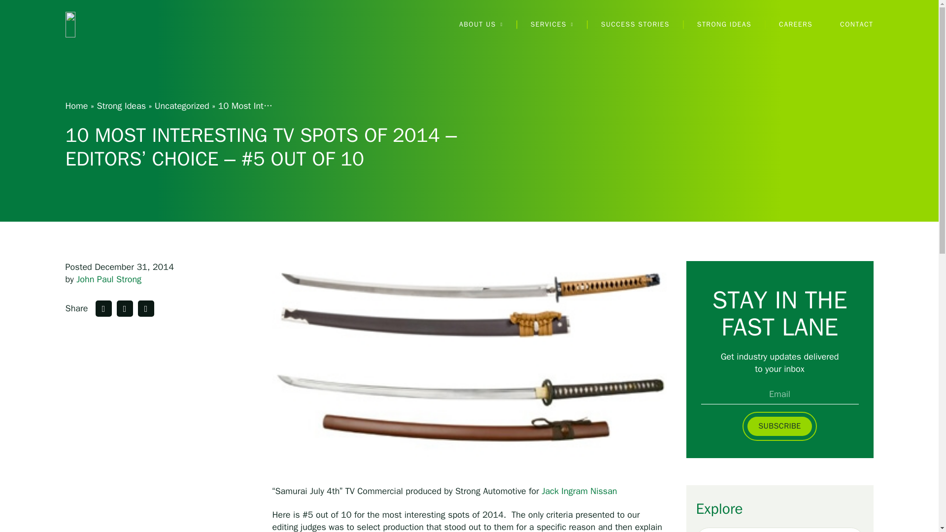 Image resolution: width=946 pixels, height=532 pixels. Describe the element at coordinates (795, 25) in the screenshot. I see `CAREERS` at that location.